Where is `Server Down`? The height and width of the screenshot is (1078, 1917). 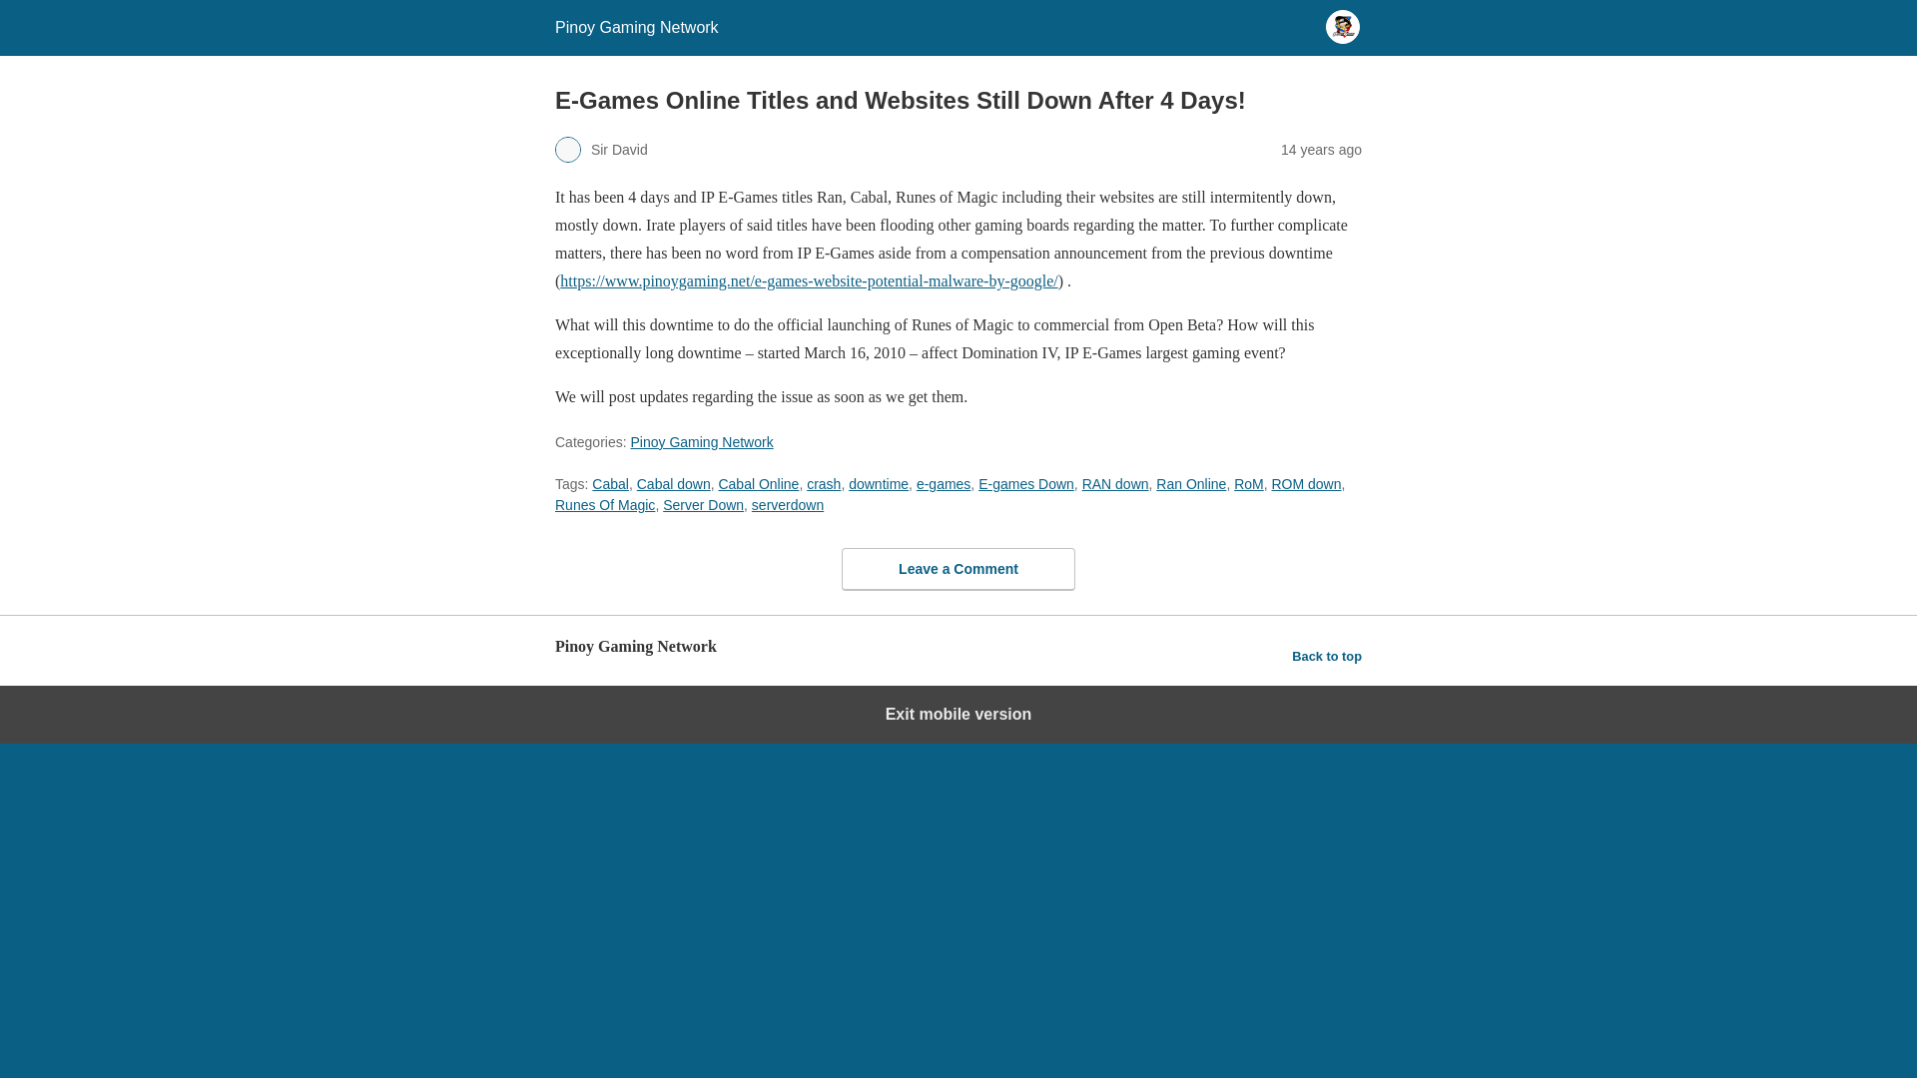 Server Down is located at coordinates (703, 505).